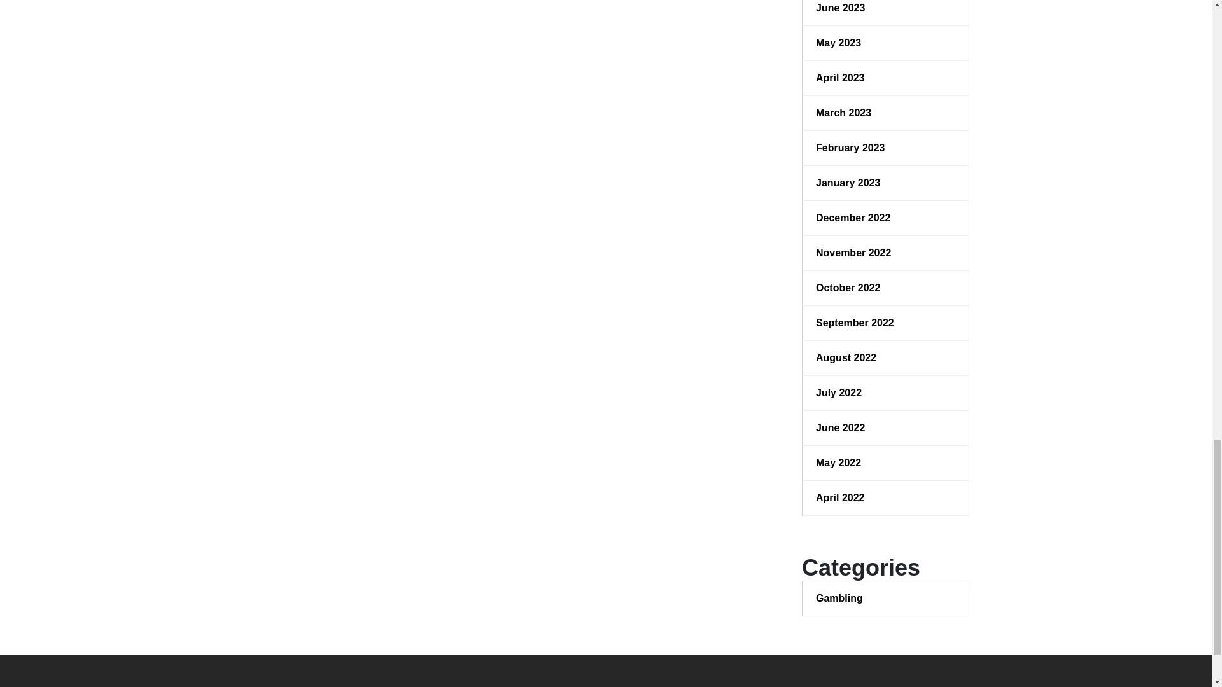  What do you see at coordinates (886, 253) in the screenshot?
I see `November 2022` at bounding box center [886, 253].